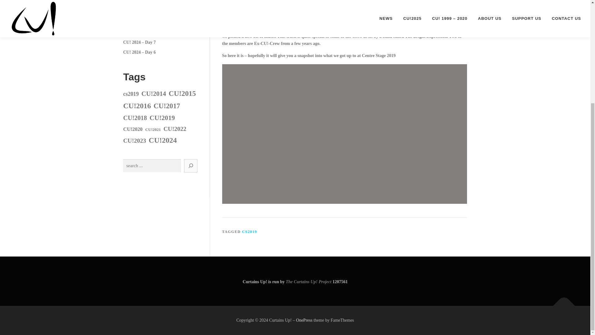 Image resolution: width=595 pixels, height=335 pixels. I want to click on CU!2017, so click(167, 106).